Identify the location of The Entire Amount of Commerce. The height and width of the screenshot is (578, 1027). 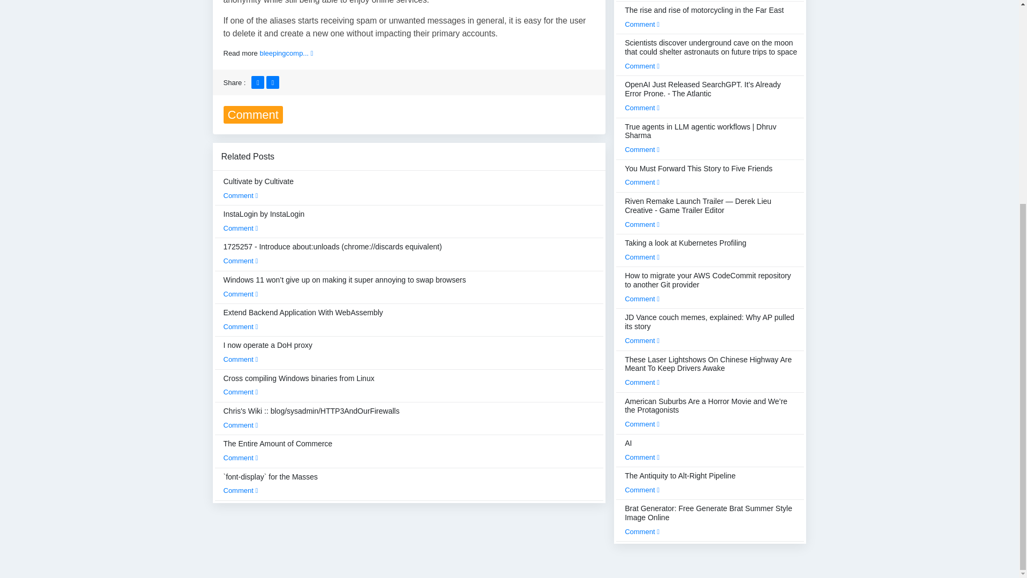
(278, 450).